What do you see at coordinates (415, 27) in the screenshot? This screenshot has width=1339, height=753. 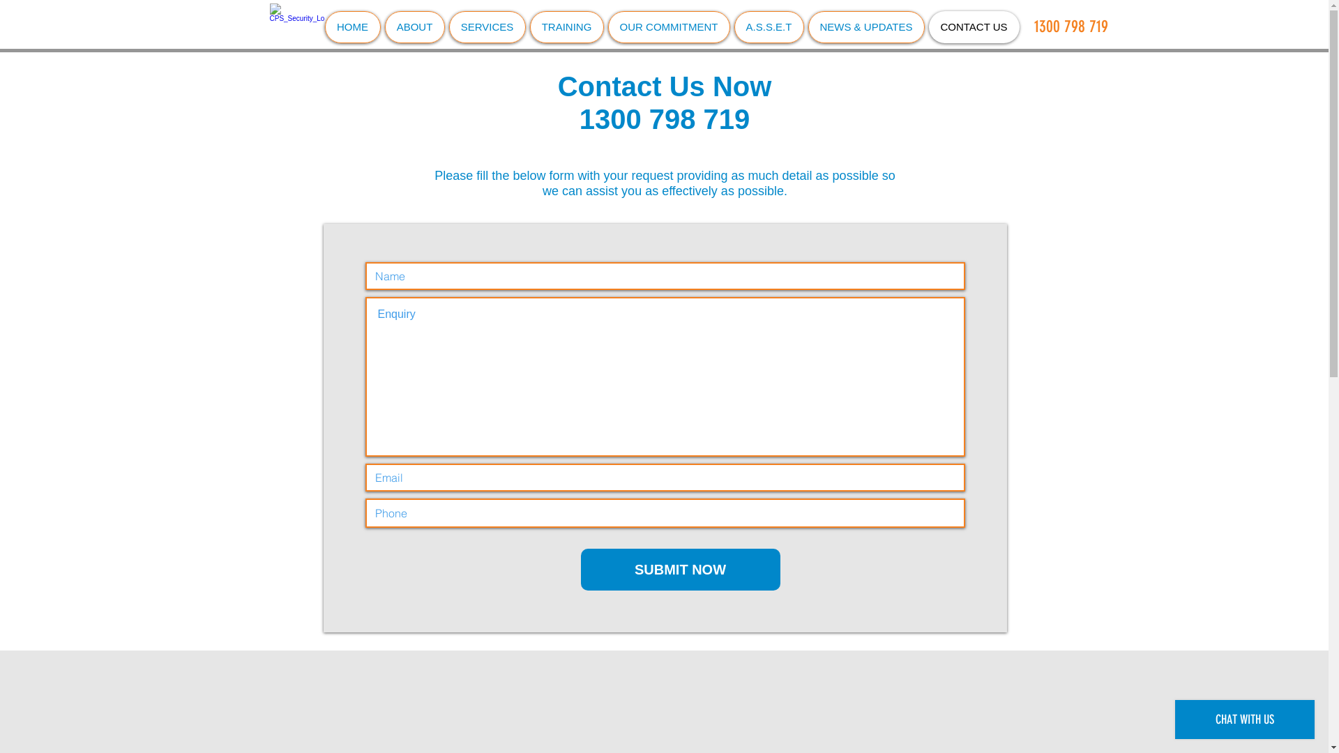 I see `ABOUT` at bounding box center [415, 27].